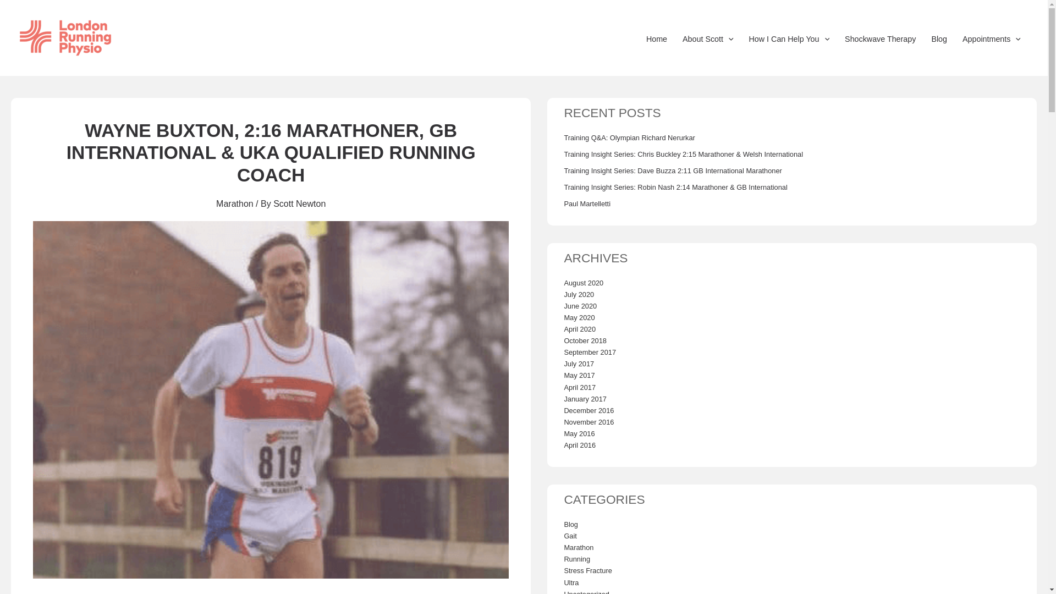 The width and height of the screenshot is (1056, 594). I want to click on Marathon, so click(234, 204).